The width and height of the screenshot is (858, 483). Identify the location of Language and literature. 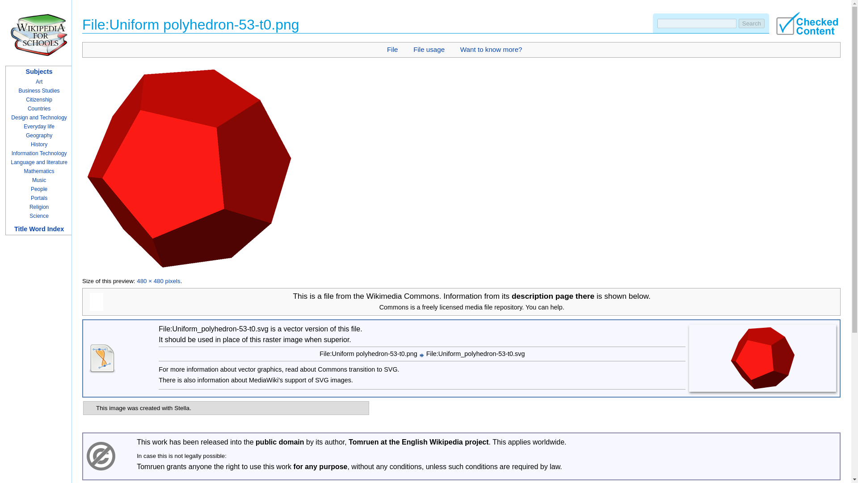
(39, 162).